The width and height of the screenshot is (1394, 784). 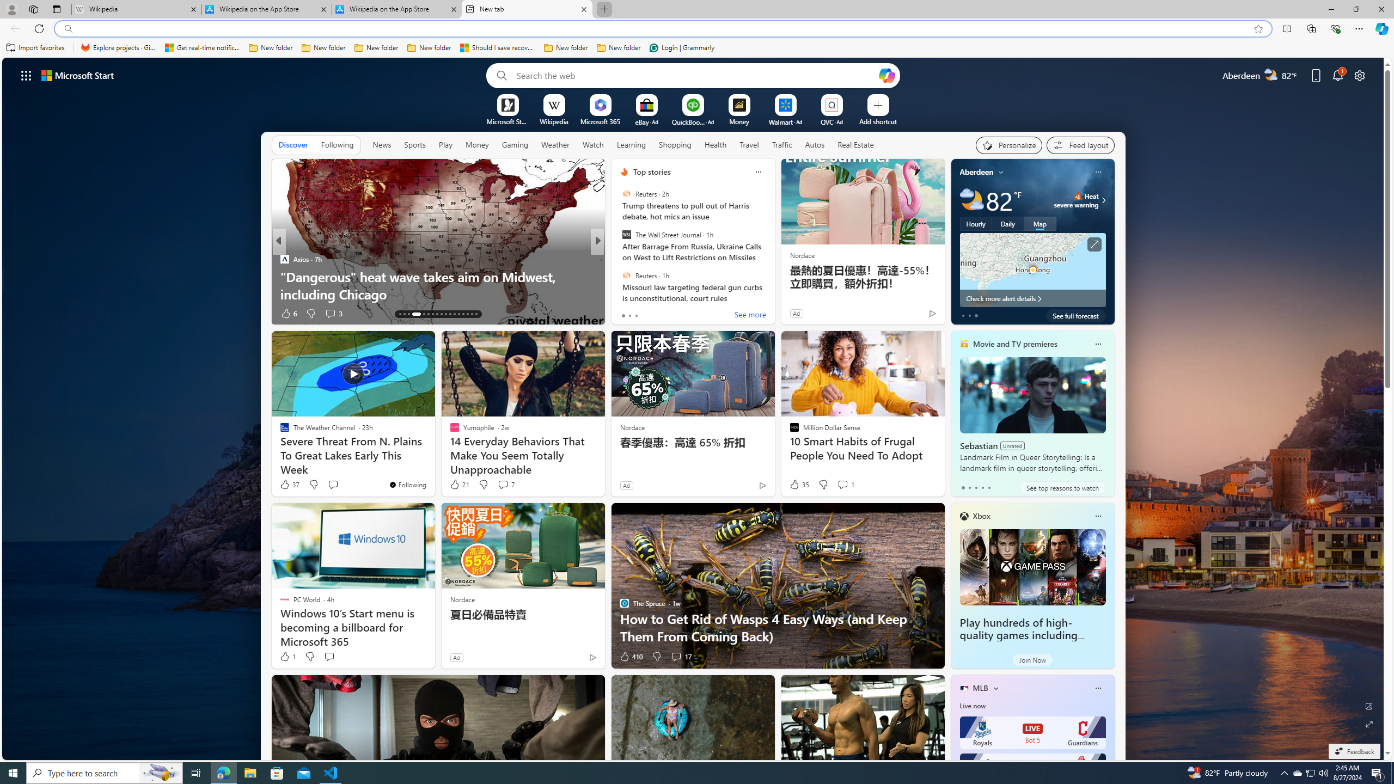 I want to click on tab-0, so click(x=963, y=487).